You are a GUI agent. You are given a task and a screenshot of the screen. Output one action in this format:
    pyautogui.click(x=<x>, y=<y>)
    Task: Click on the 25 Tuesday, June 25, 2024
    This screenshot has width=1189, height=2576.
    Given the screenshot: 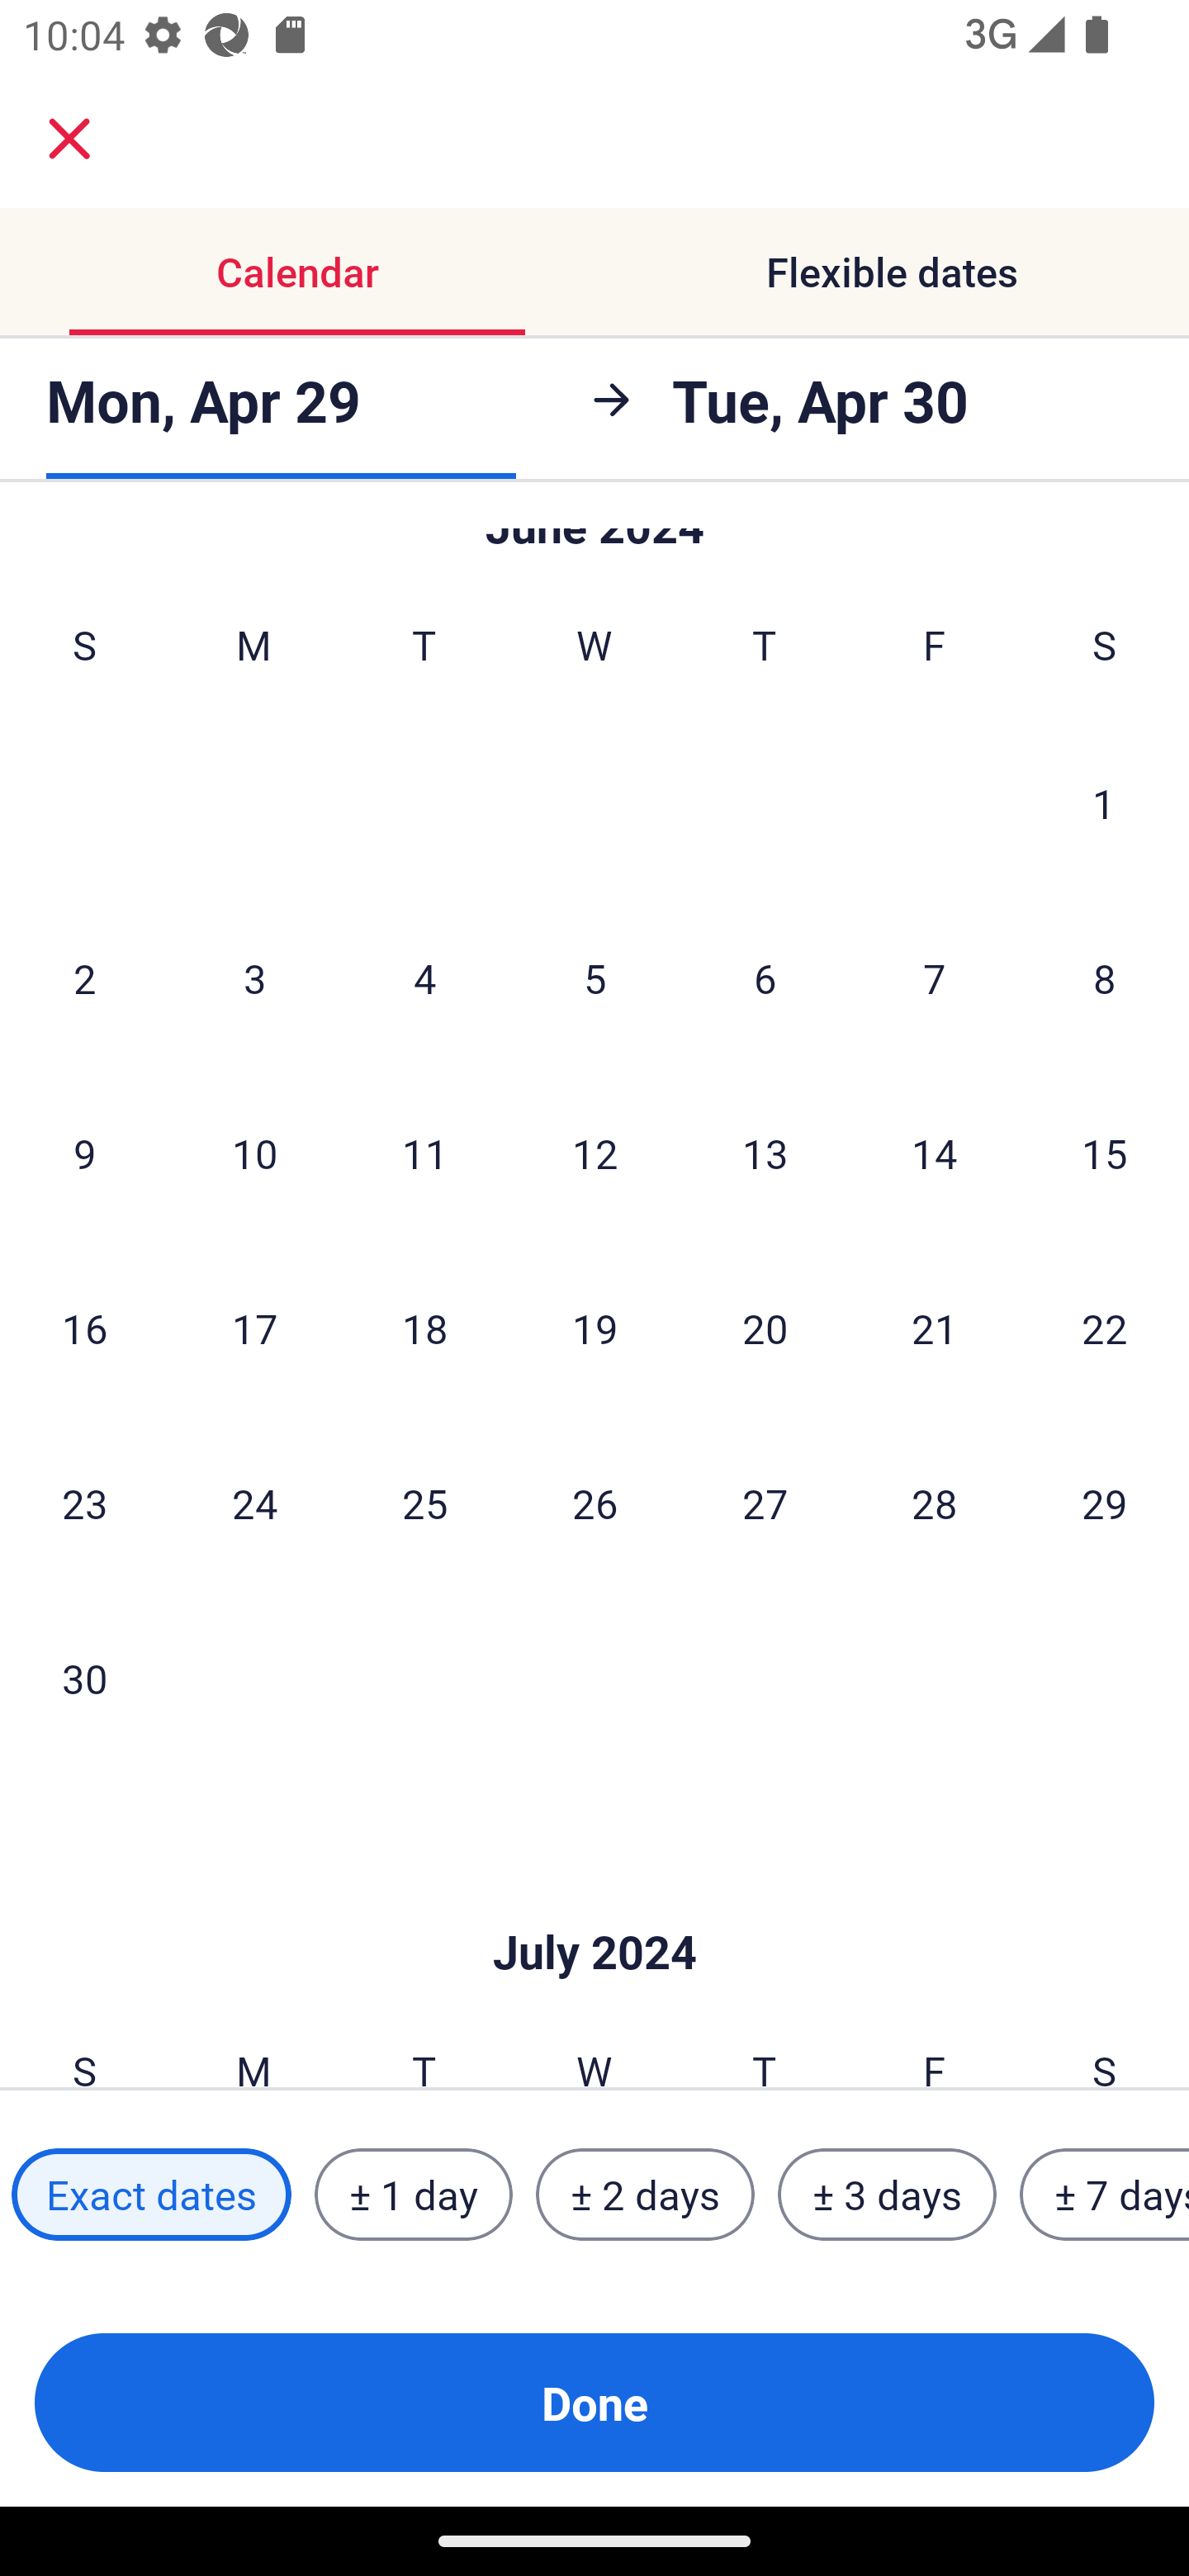 What is the action you would take?
    pyautogui.click(x=424, y=1503)
    